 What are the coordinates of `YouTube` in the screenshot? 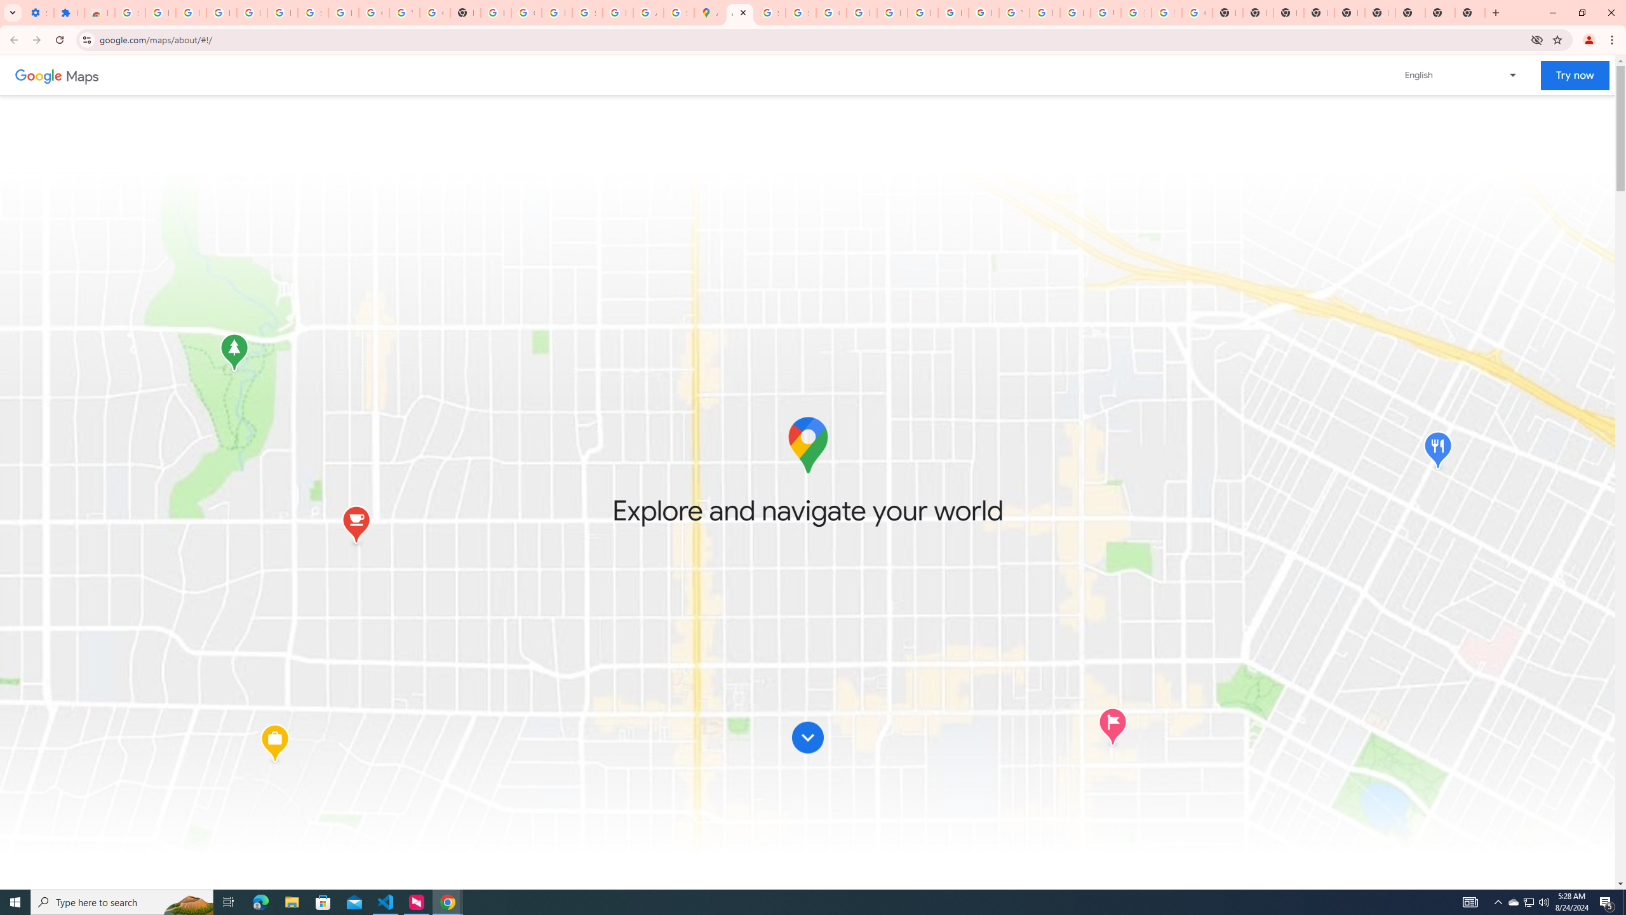 It's located at (1014, 13).